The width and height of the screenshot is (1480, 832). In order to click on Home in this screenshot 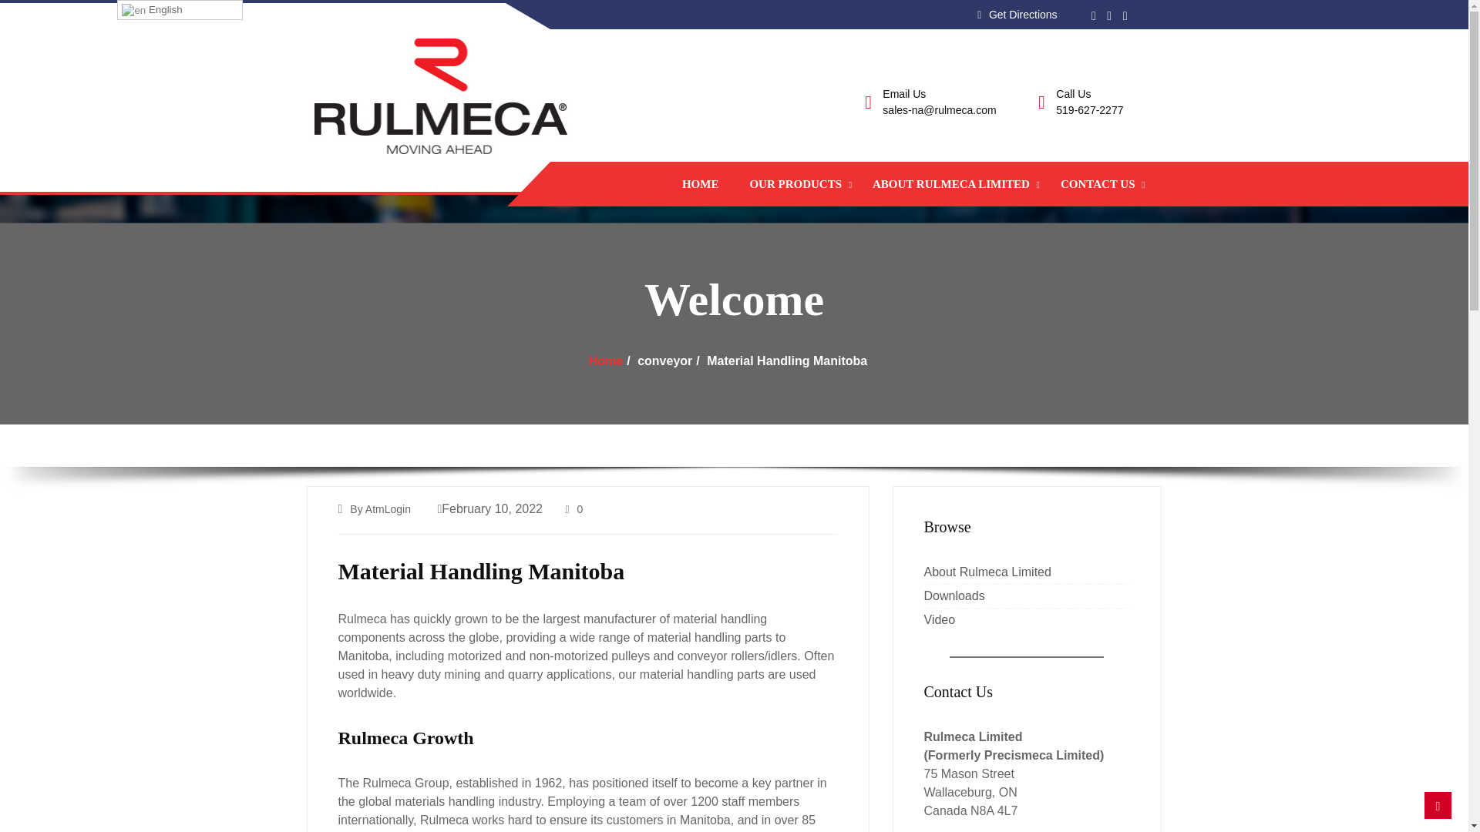, I will do `click(606, 361)`.